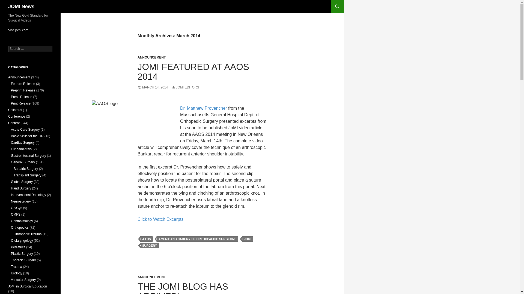 This screenshot has height=294, width=524. What do you see at coordinates (11, 3) in the screenshot?
I see `Search` at bounding box center [11, 3].